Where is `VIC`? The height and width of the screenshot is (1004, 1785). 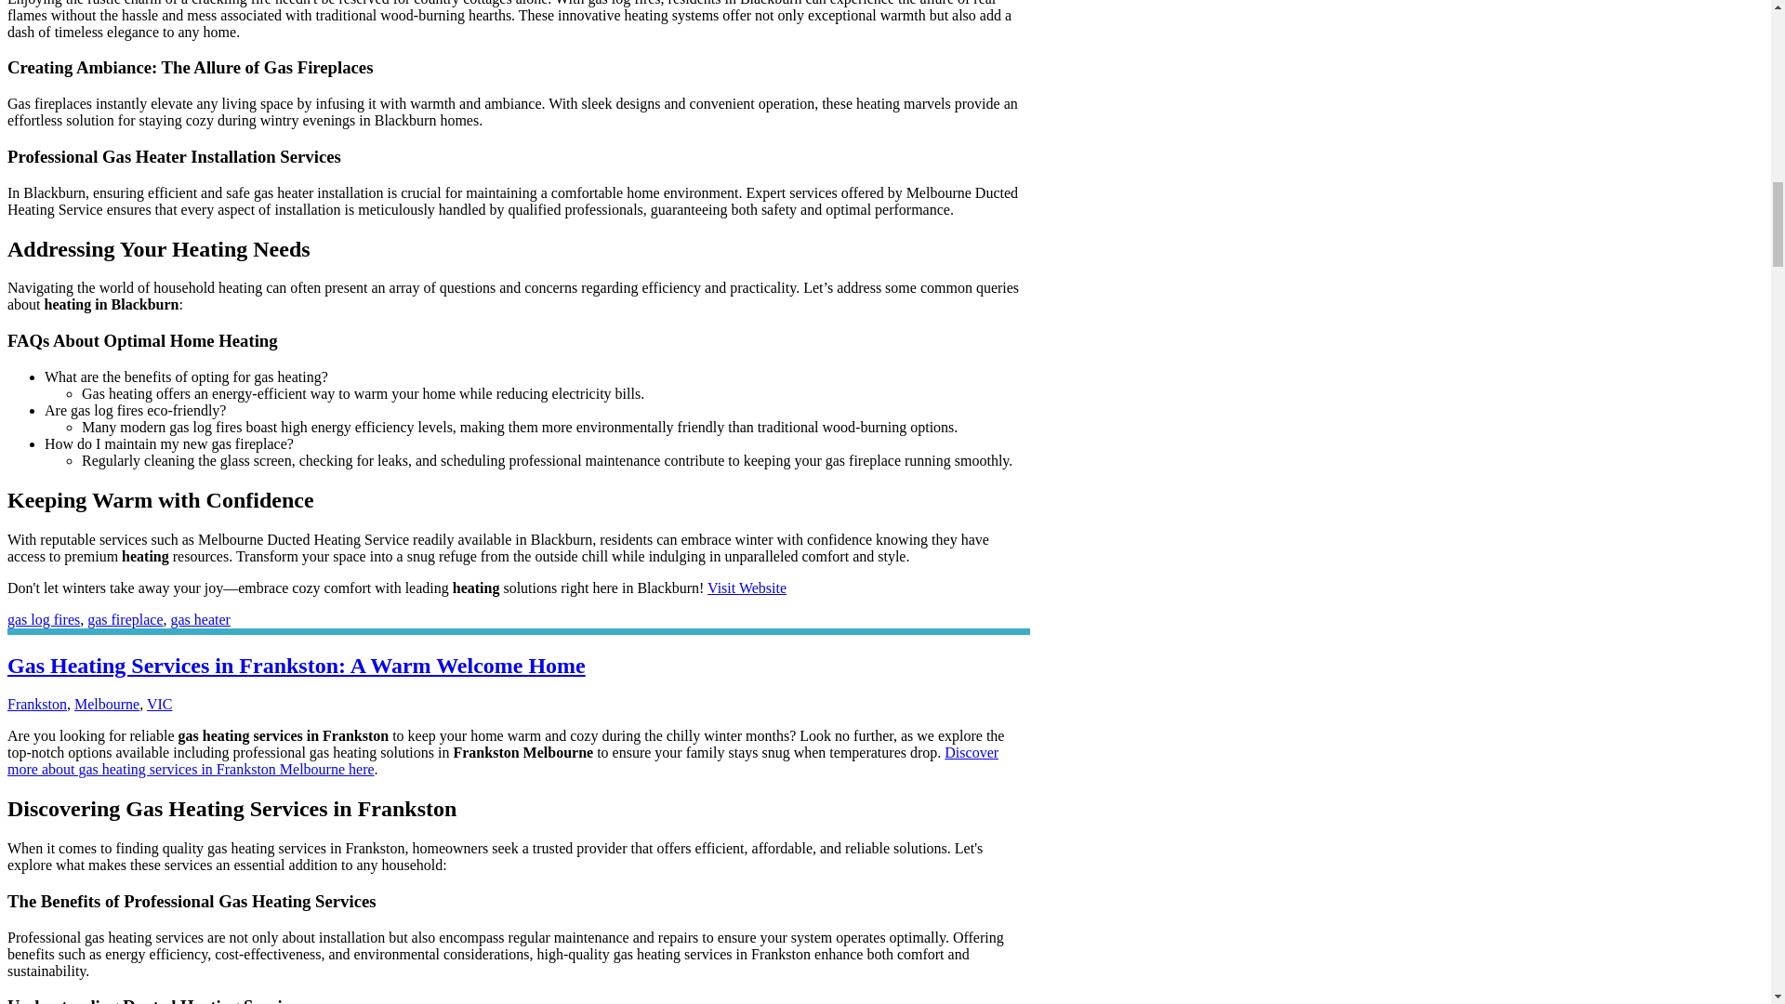 VIC is located at coordinates (160, 704).